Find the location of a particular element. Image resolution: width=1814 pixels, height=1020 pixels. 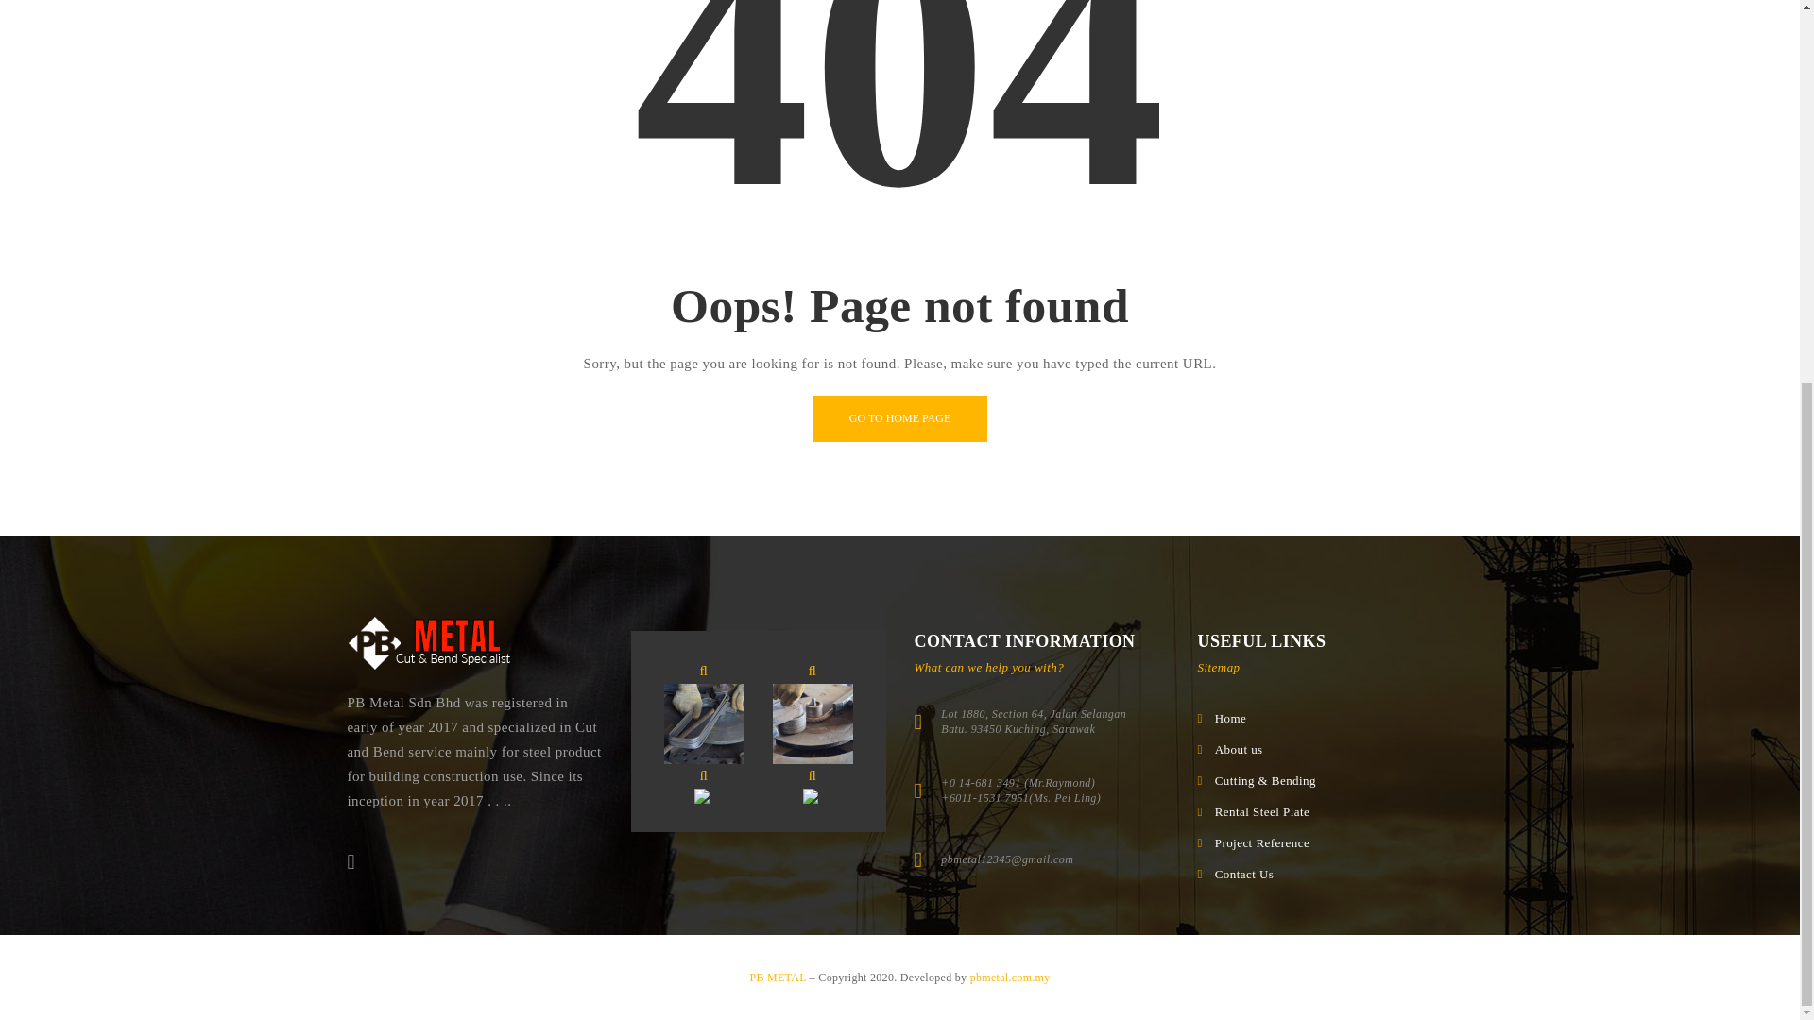

Project Reference is located at coordinates (1262, 842).